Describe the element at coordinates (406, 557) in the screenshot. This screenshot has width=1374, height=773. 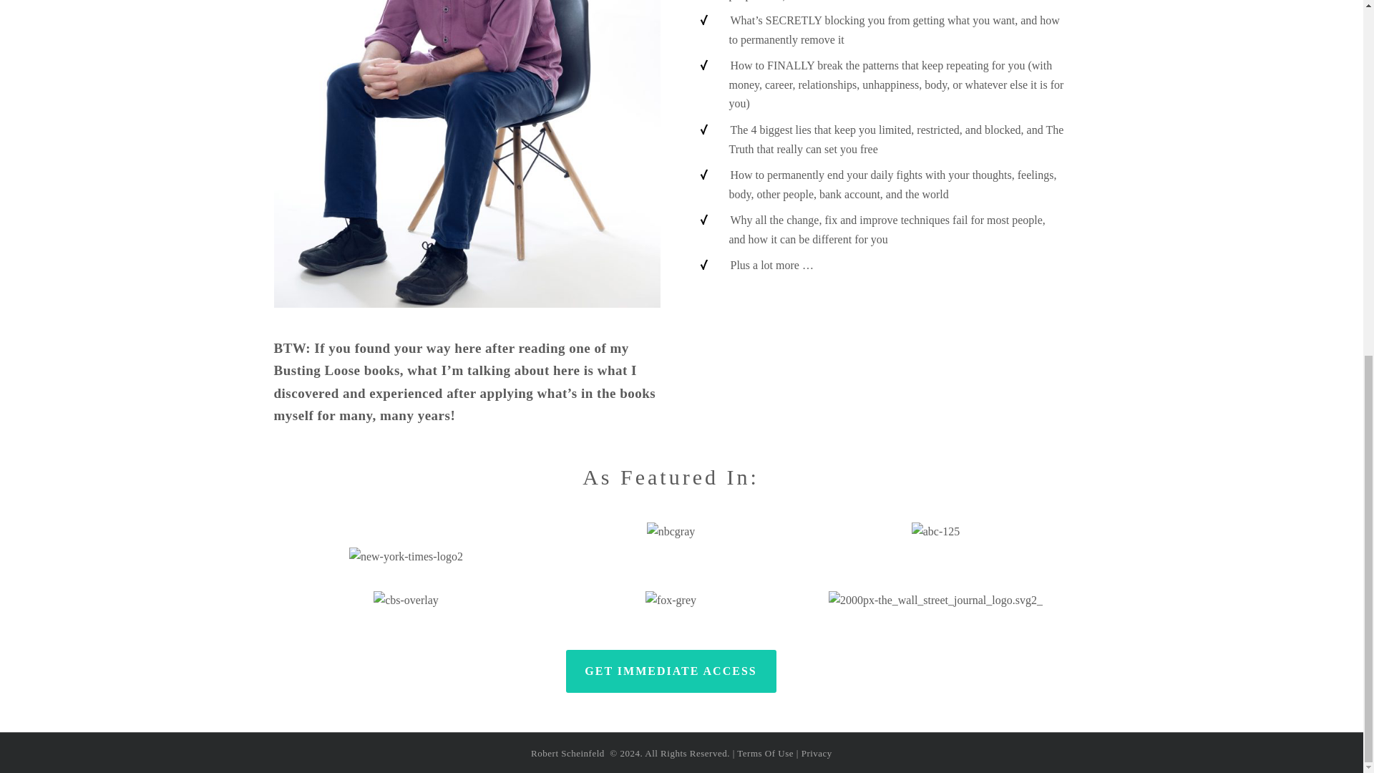
I see `new-york-times-logo2` at that location.